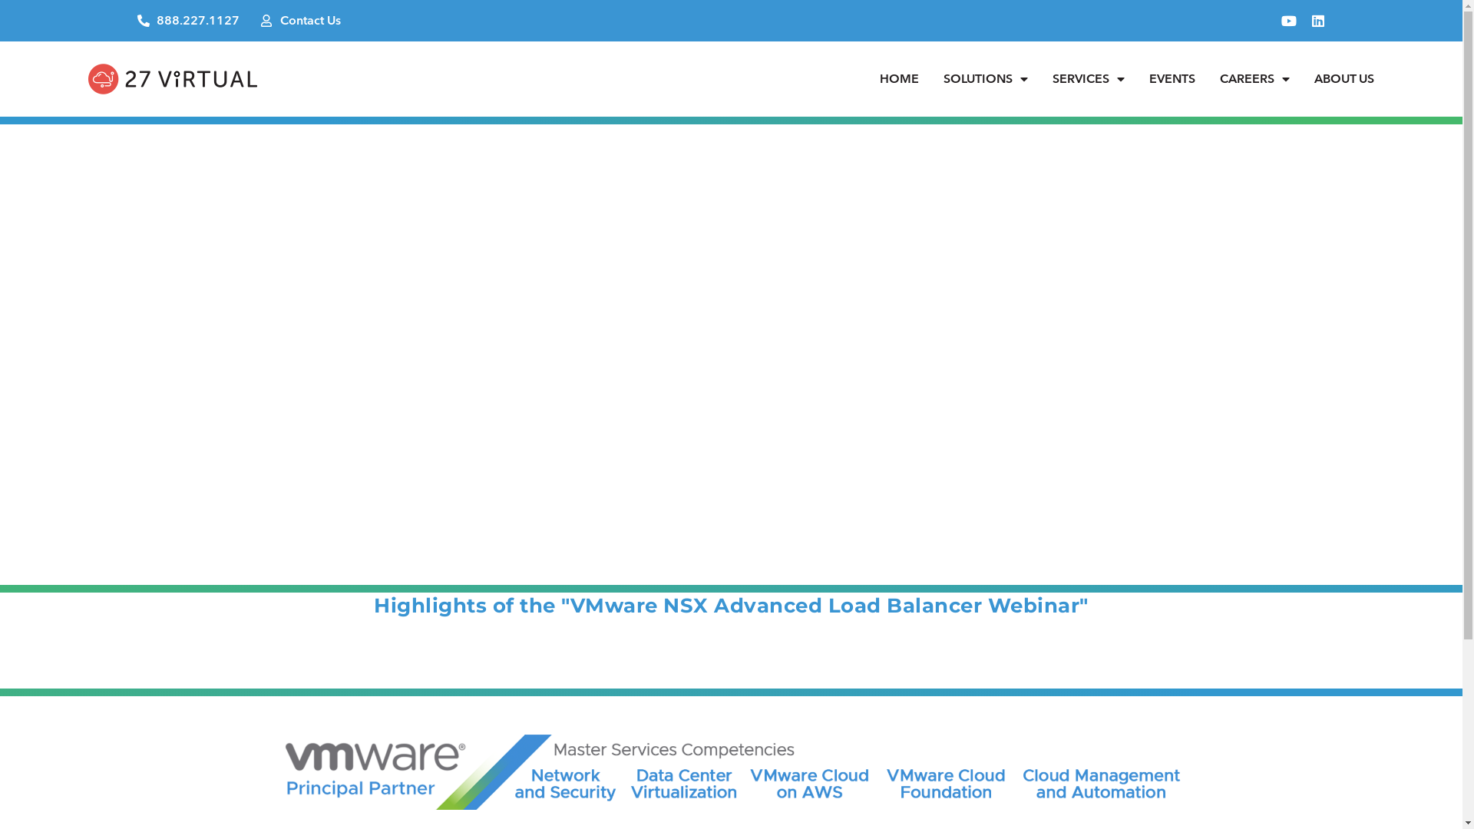 This screenshot has width=1474, height=829. What do you see at coordinates (189, 20) in the screenshot?
I see `888.227.1127` at bounding box center [189, 20].